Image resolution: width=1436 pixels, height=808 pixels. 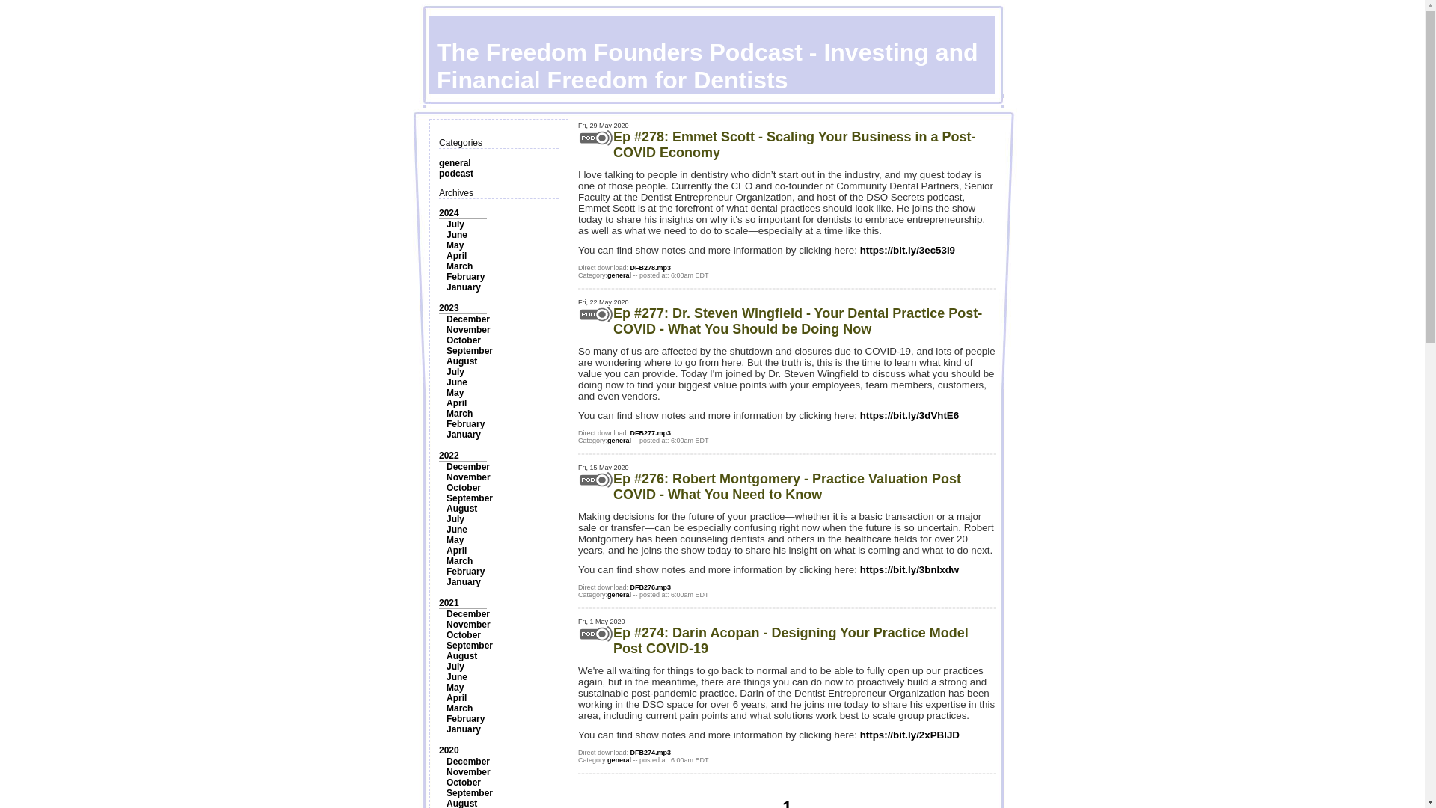 I want to click on January, so click(x=464, y=434).